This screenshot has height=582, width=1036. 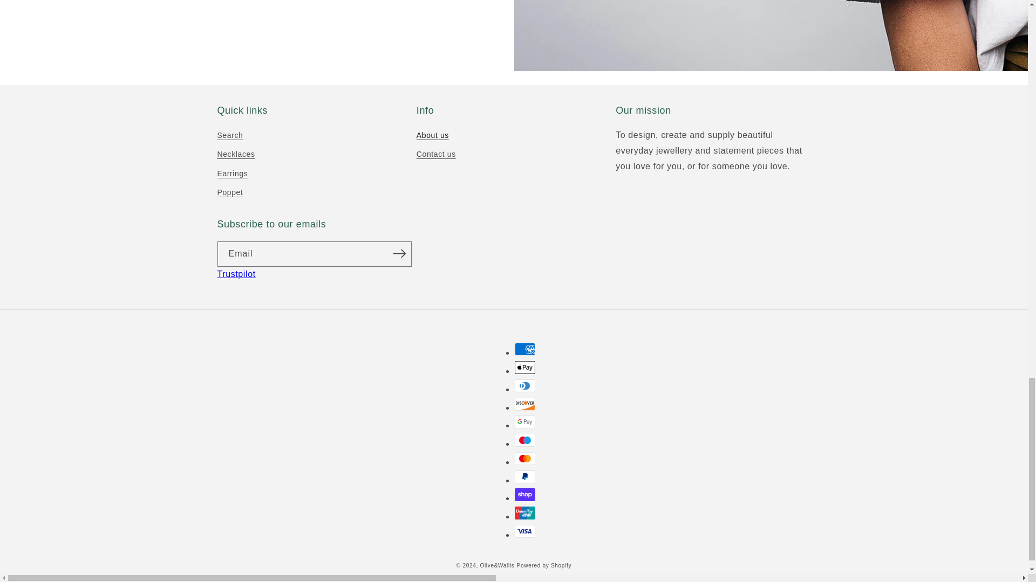 What do you see at coordinates (525, 513) in the screenshot?
I see `Union Pay` at bounding box center [525, 513].